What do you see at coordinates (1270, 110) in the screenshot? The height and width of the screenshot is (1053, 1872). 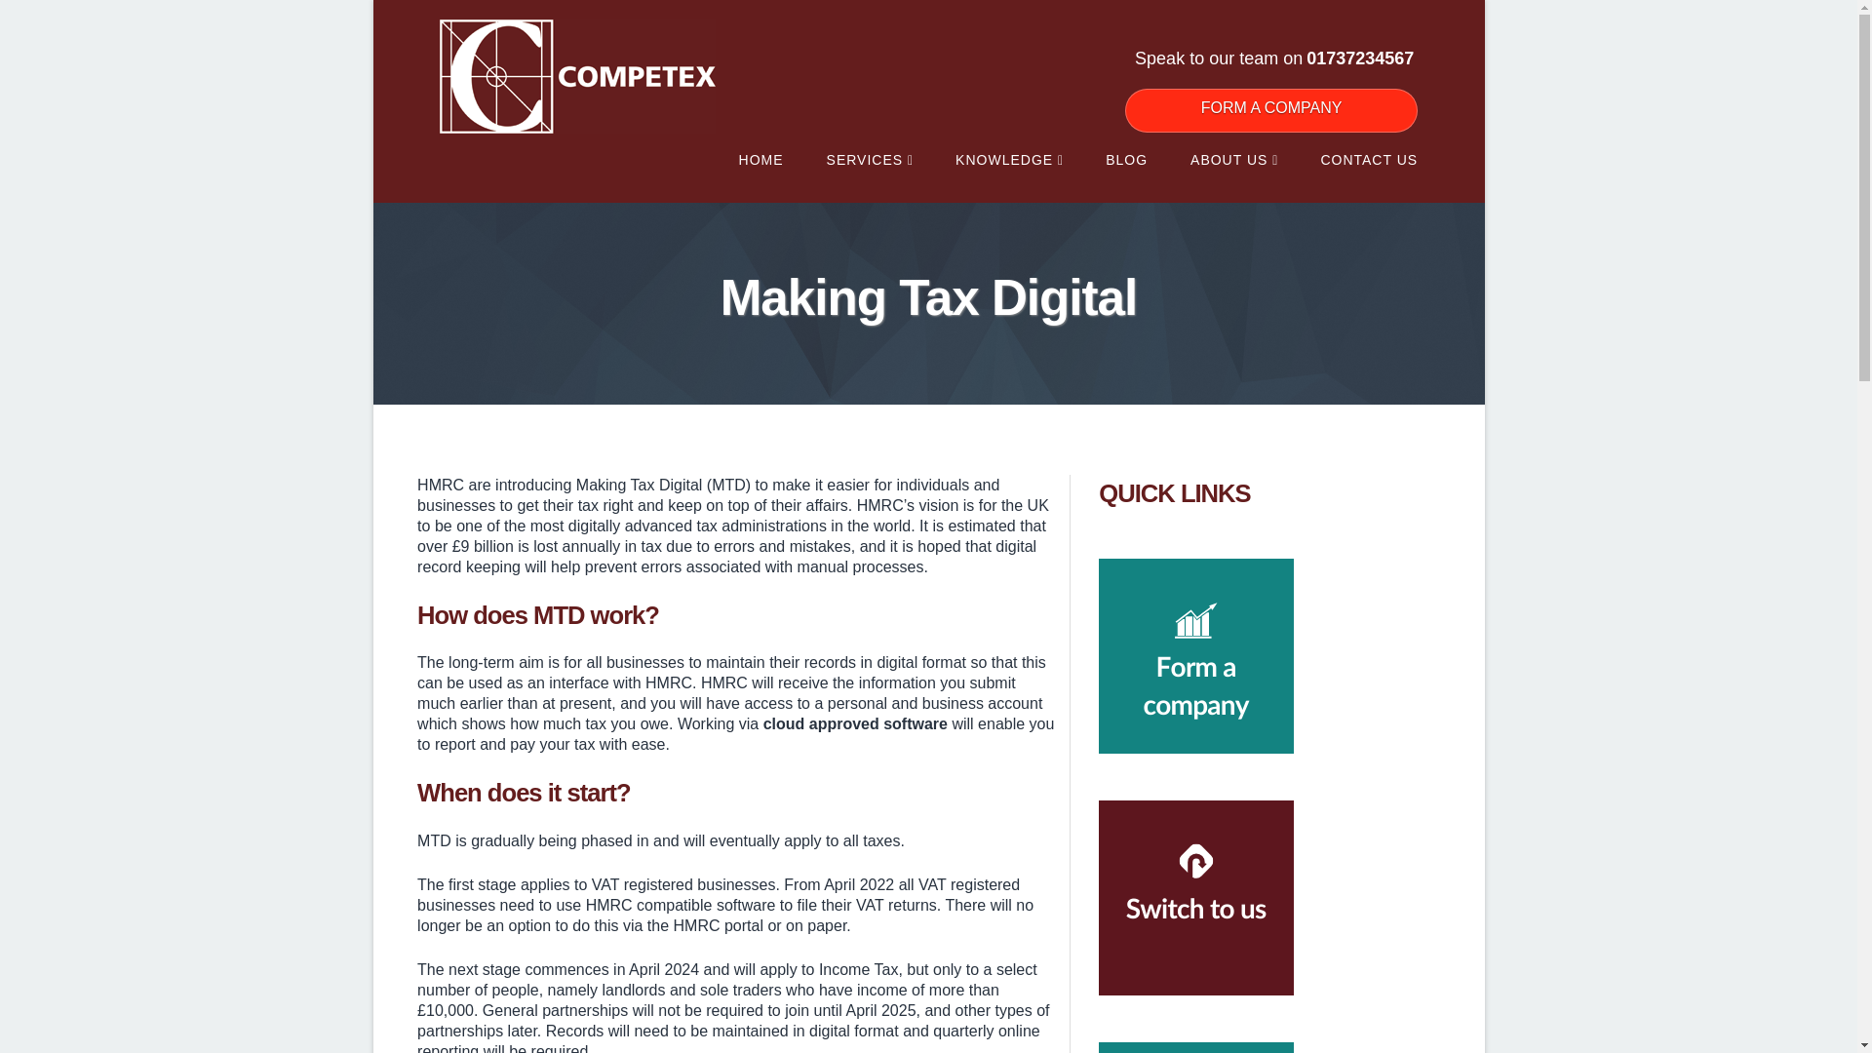 I see `Form A Company` at bounding box center [1270, 110].